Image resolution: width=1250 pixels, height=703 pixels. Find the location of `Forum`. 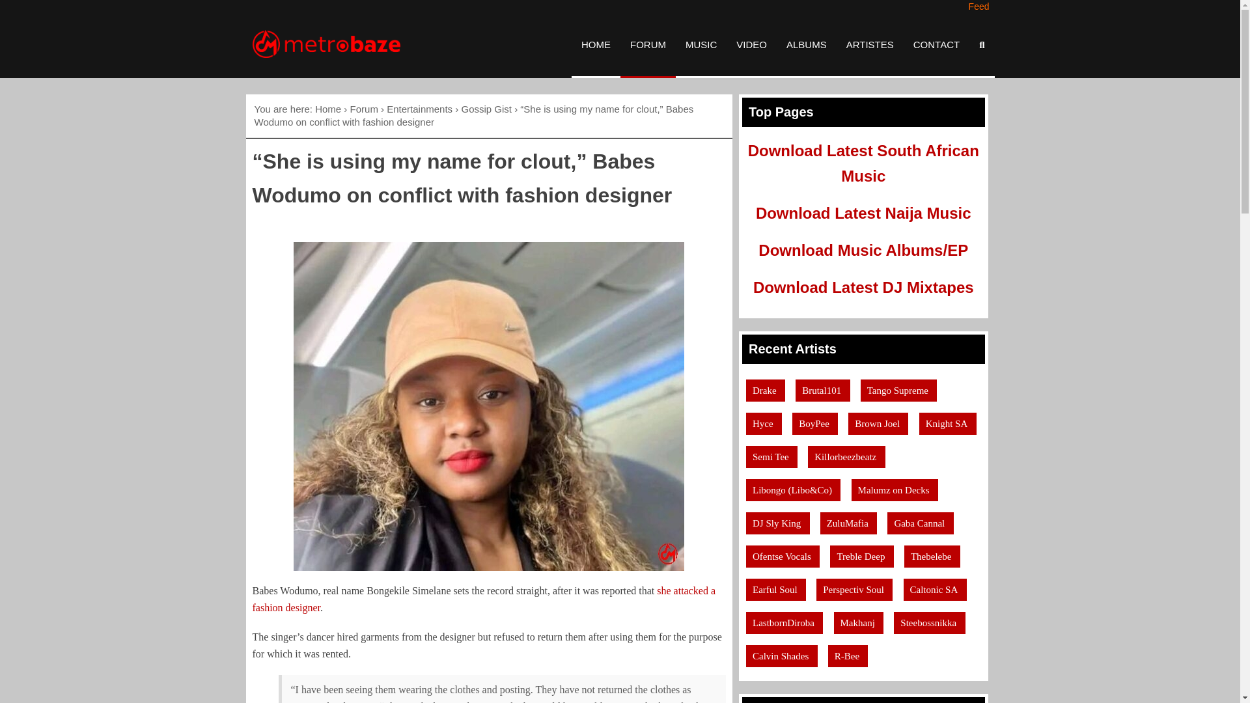

Forum is located at coordinates (364, 109).